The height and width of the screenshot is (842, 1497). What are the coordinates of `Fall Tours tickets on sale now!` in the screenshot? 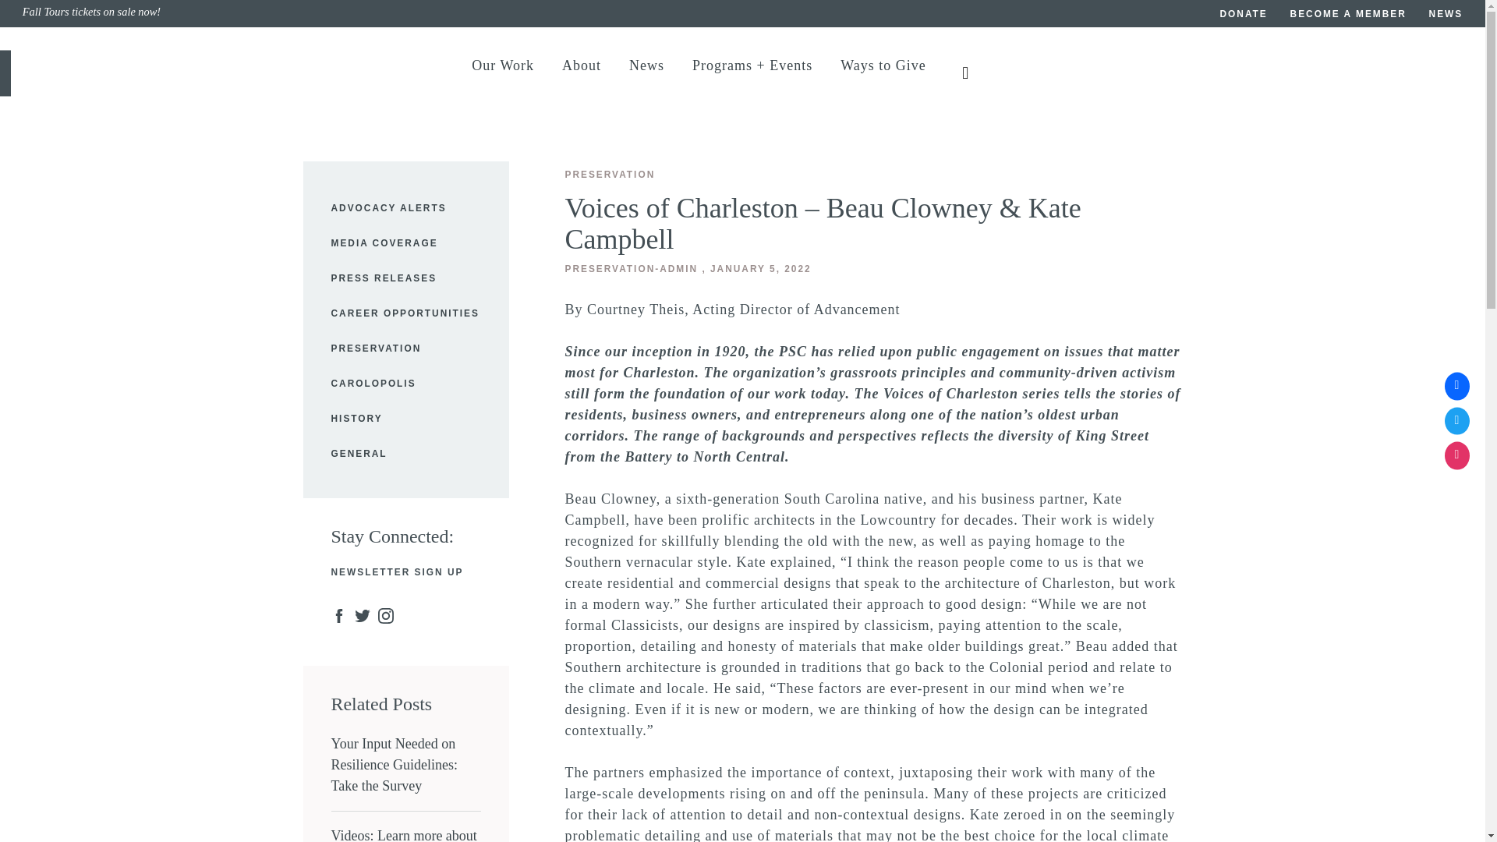 It's located at (382, 14).